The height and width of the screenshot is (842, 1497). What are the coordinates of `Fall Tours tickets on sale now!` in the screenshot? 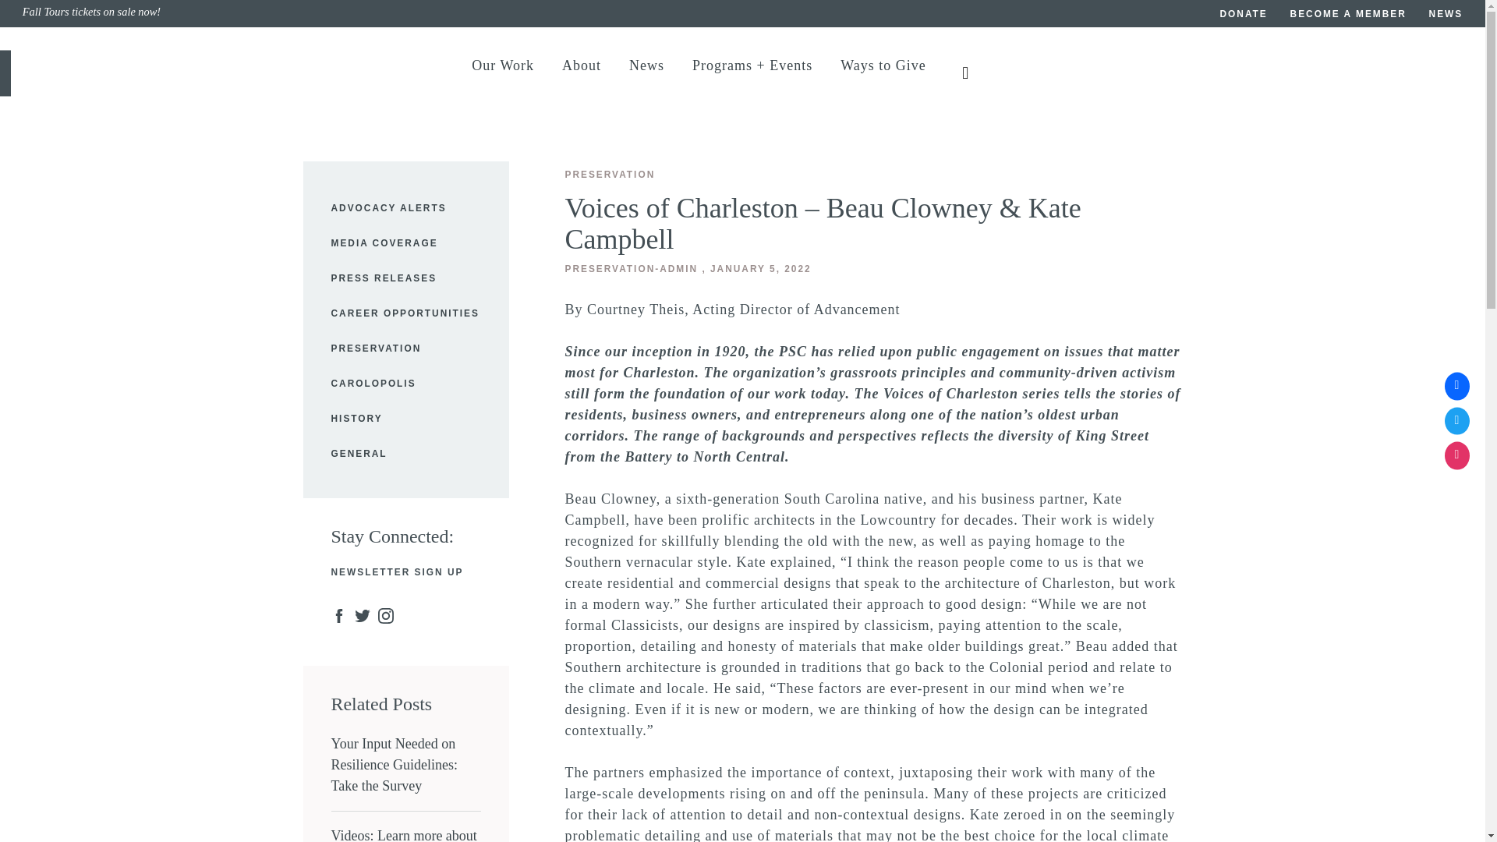 It's located at (382, 14).